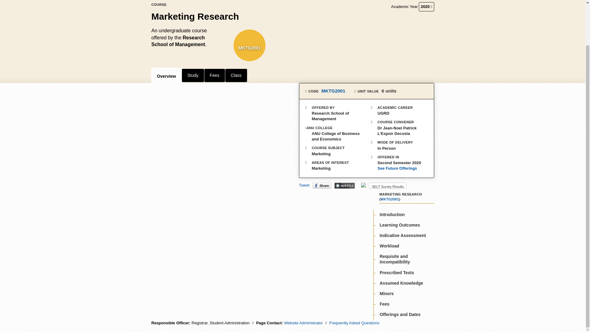  I want to click on MKTG2001, so click(390, 199).